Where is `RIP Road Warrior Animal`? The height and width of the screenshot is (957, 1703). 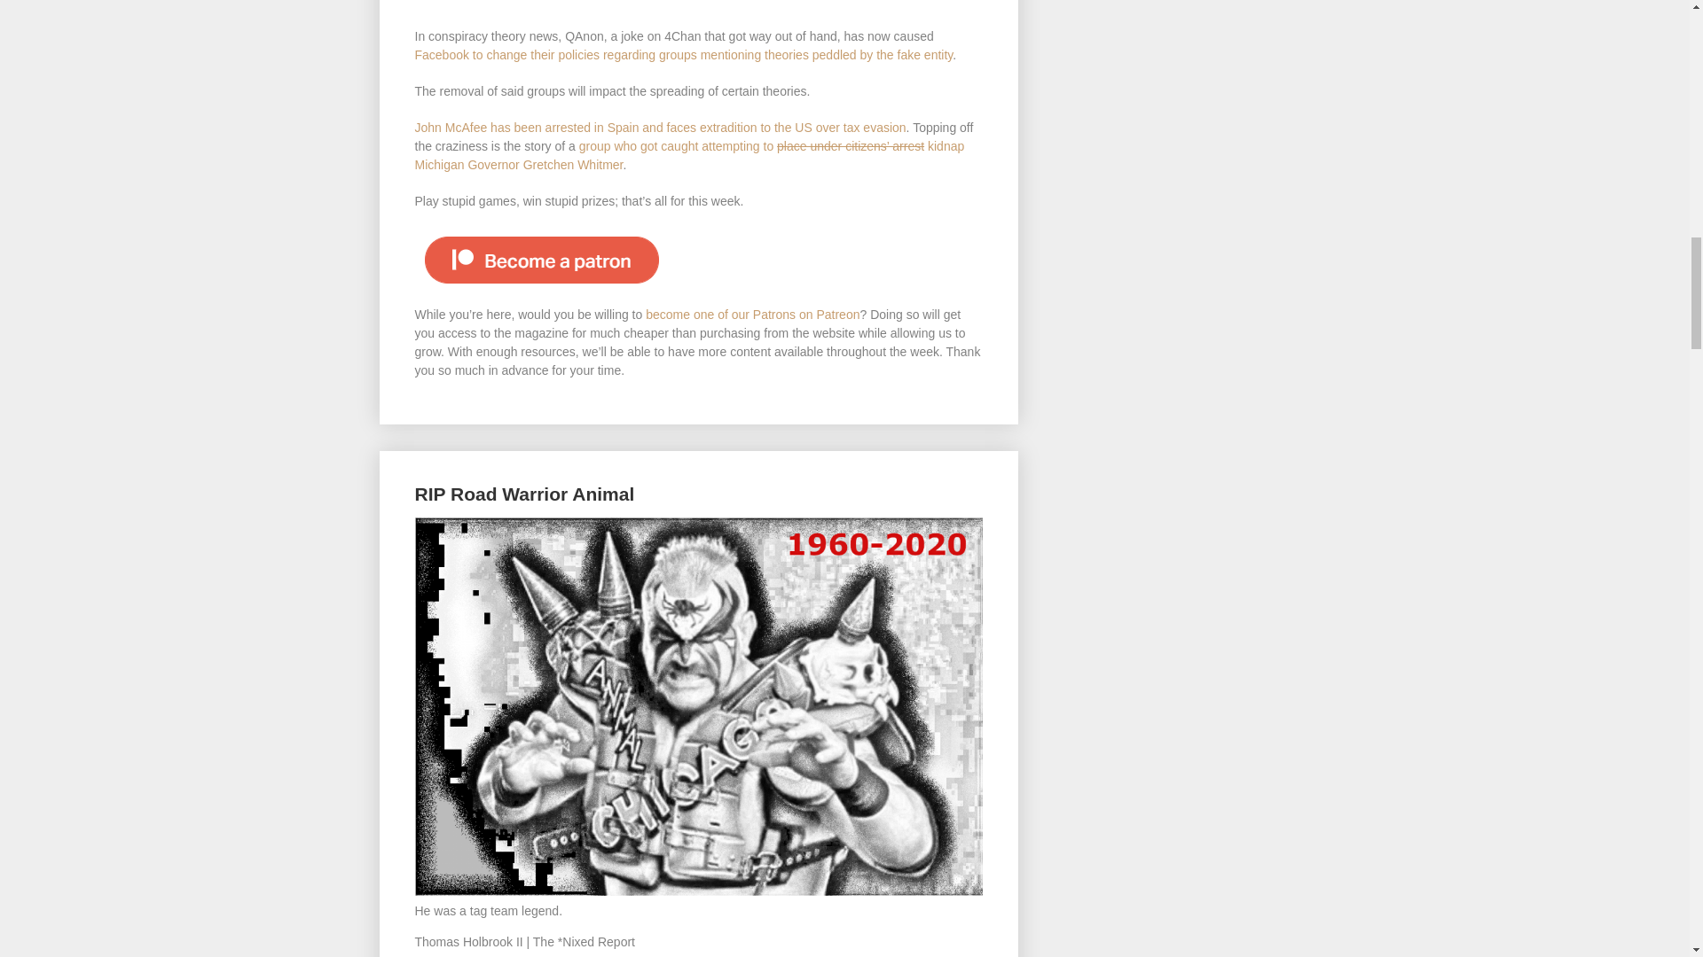 RIP Road Warrior Animal is located at coordinates (525, 494).